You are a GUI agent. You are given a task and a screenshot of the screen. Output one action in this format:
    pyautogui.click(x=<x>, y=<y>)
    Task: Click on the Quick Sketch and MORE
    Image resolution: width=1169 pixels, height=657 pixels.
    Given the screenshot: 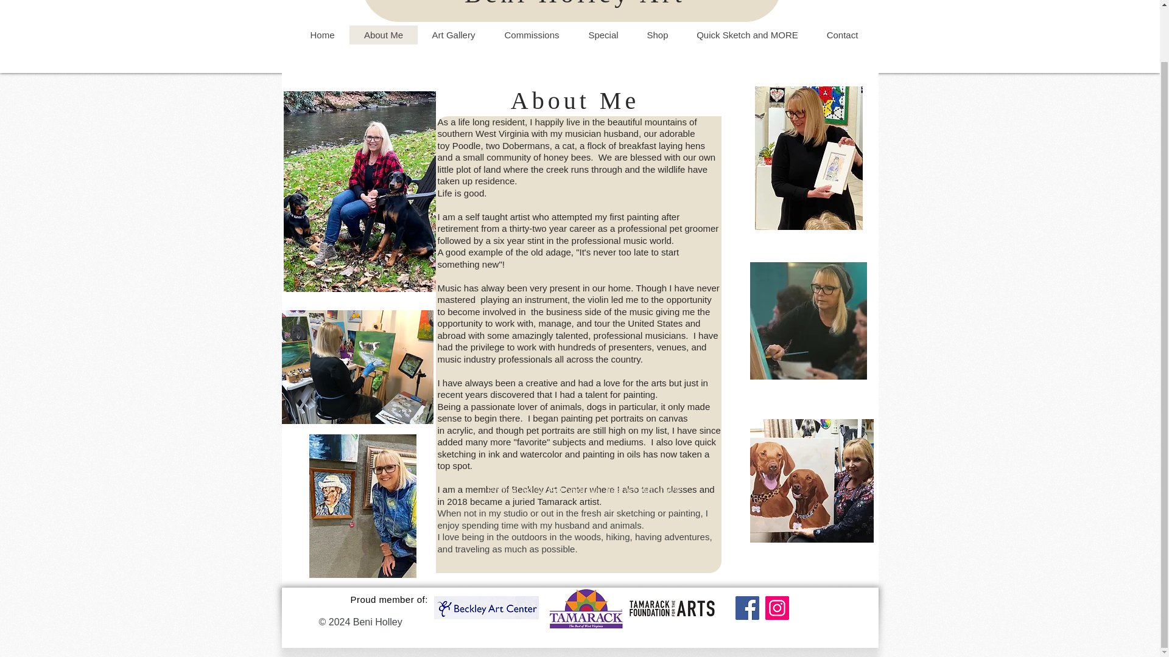 What is the action you would take?
    pyautogui.click(x=746, y=35)
    